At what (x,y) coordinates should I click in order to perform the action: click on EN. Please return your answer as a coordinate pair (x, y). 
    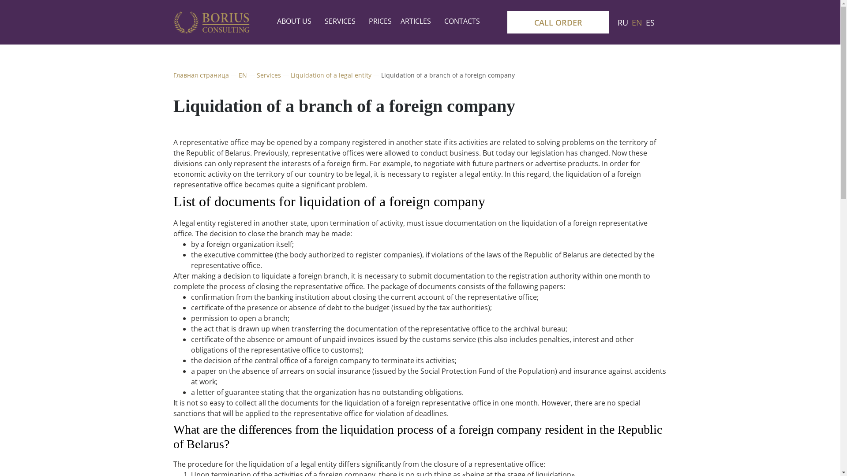
    Looking at the image, I should click on (243, 75).